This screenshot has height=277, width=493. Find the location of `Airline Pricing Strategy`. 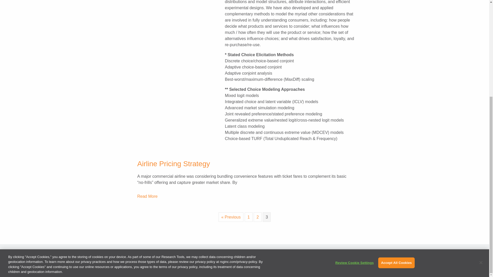

Airline Pricing Strategy is located at coordinates (173, 164).